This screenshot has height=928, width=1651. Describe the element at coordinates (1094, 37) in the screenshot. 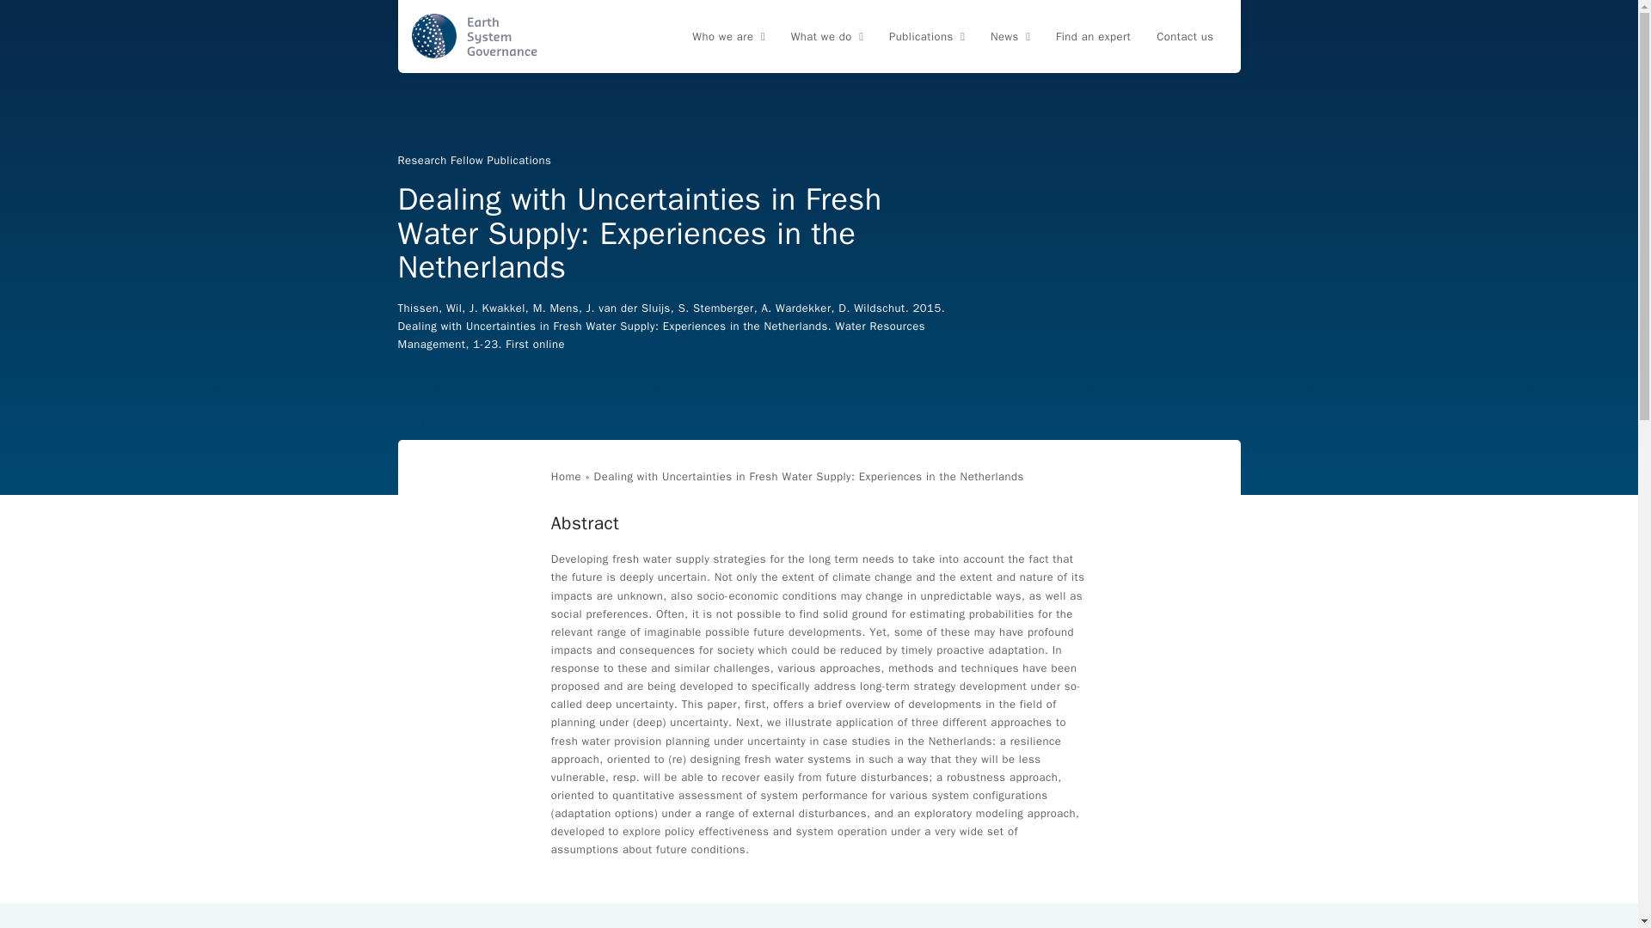

I see `Find an expert` at that location.